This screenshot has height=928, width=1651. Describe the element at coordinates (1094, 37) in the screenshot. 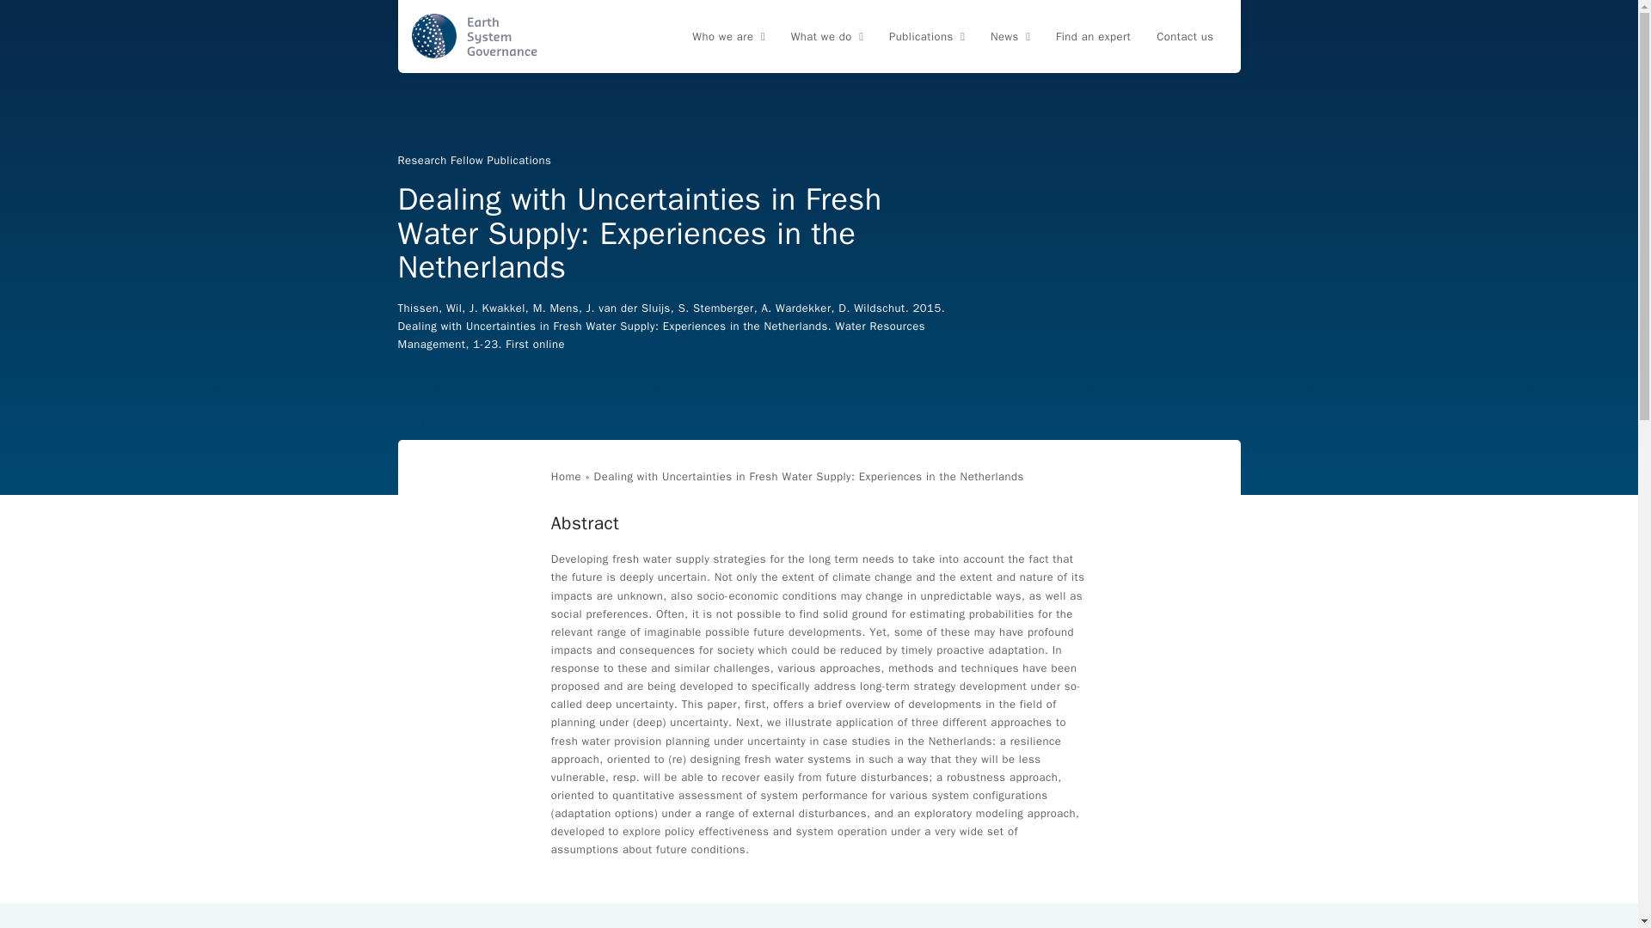

I see `Find an expert` at that location.